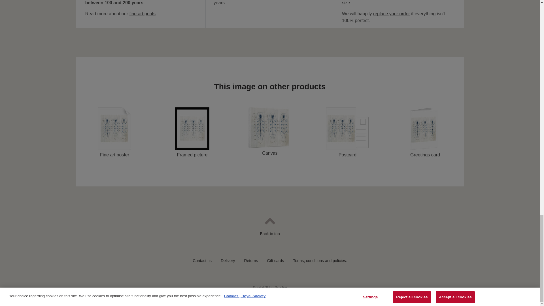 The width and height of the screenshot is (544, 306). Describe the element at coordinates (269, 231) in the screenshot. I see `Back to top` at that location.